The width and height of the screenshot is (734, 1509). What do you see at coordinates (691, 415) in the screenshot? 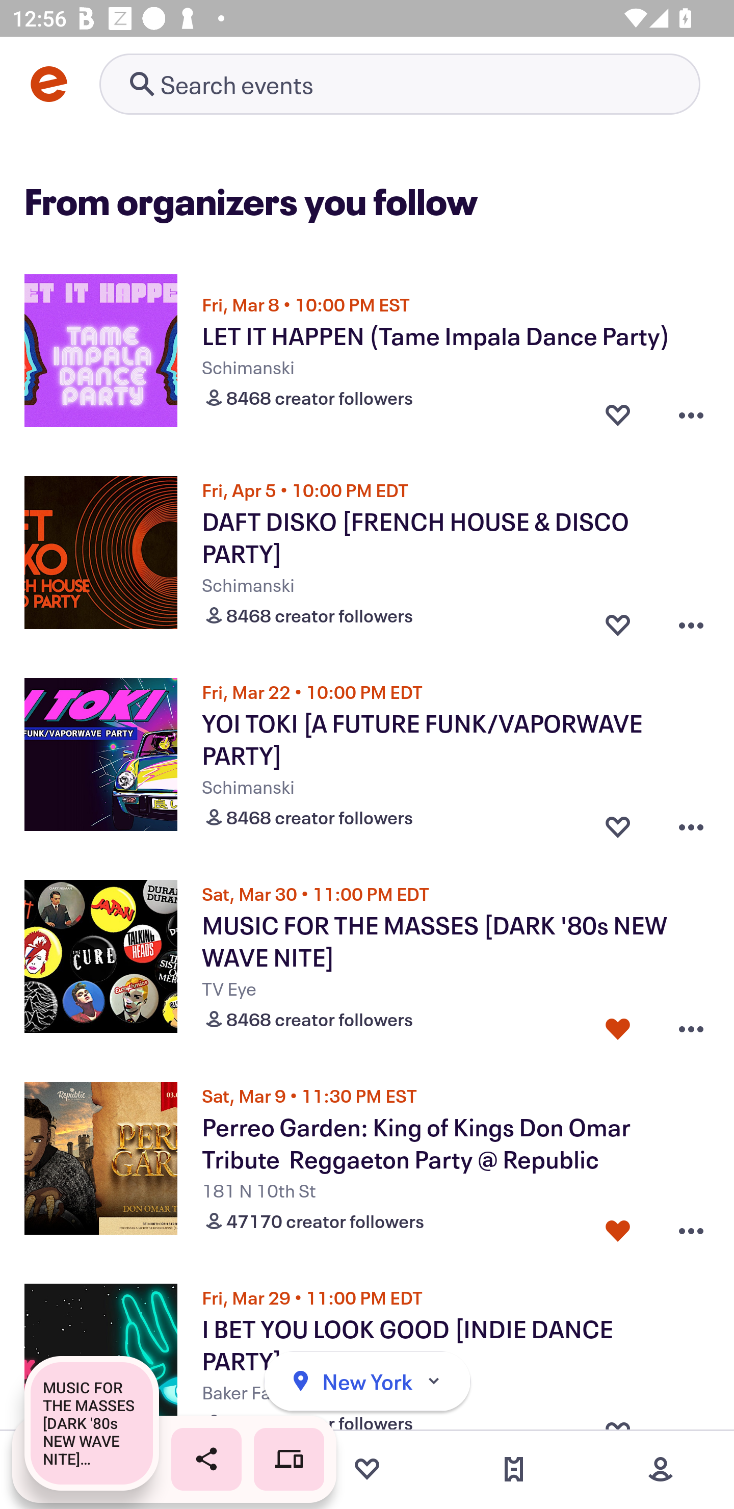
I see `Overflow menu button` at bounding box center [691, 415].